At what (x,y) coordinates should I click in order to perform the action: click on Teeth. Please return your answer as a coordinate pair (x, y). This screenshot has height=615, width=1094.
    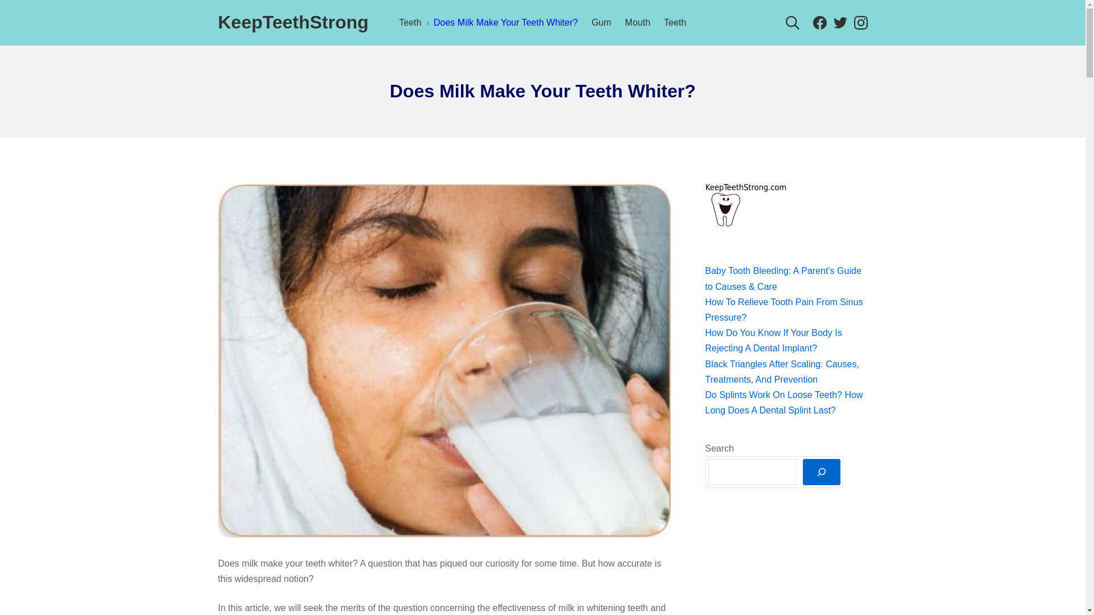
    Looking at the image, I should click on (784, 309).